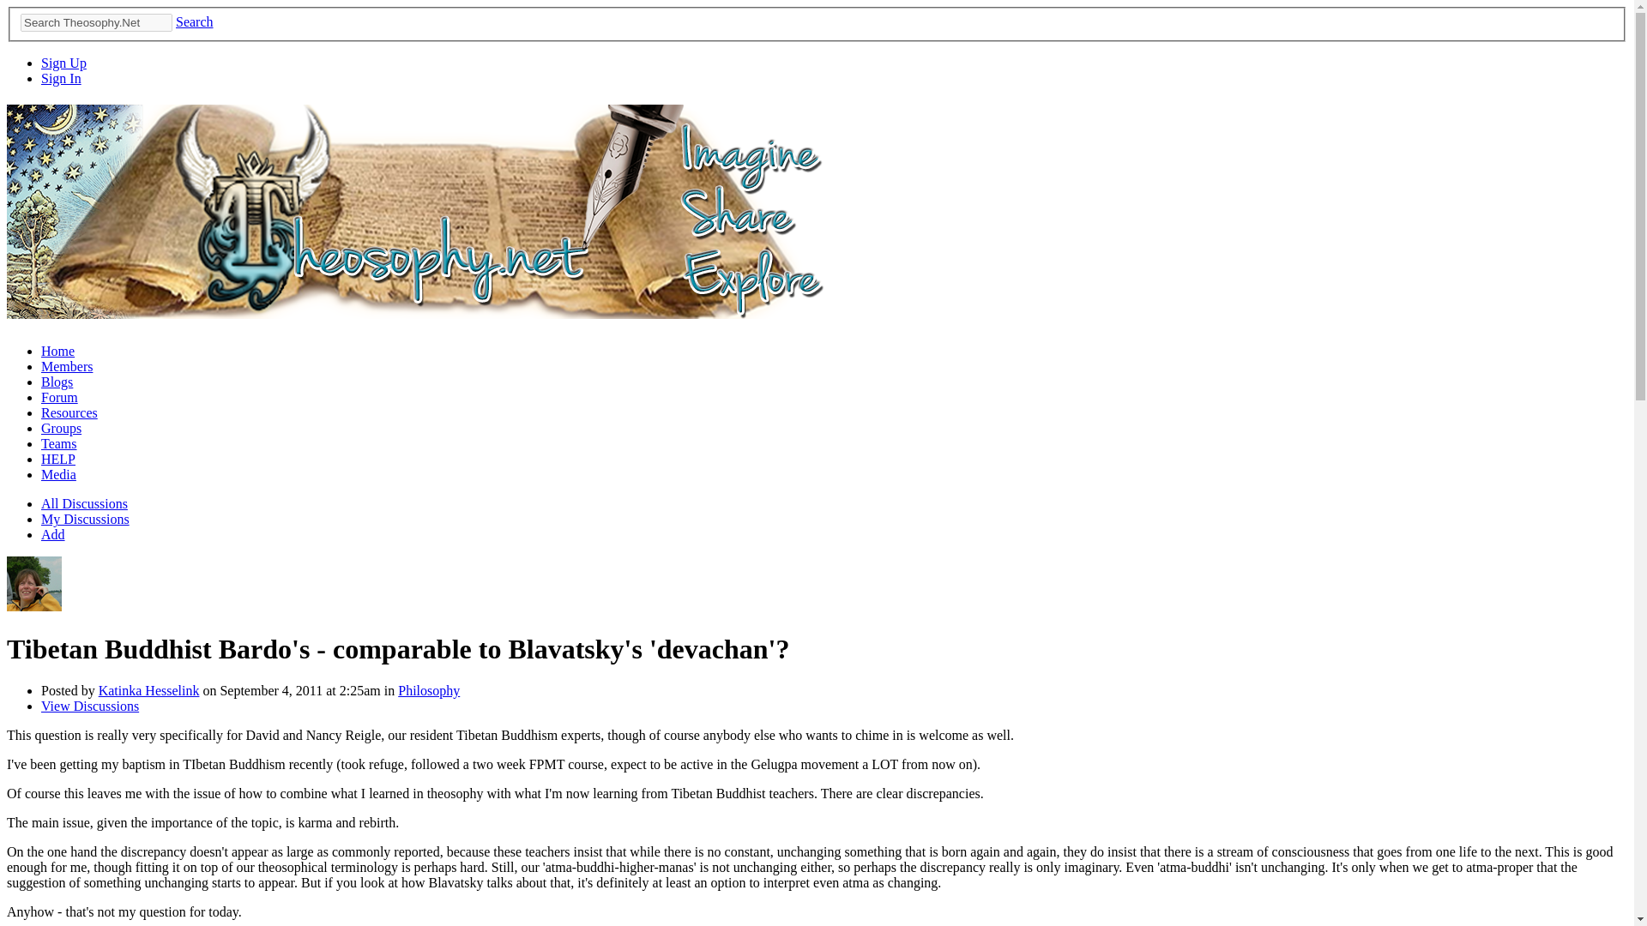 This screenshot has width=1647, height=926. I want to click on Sign In, so click(61, 79).